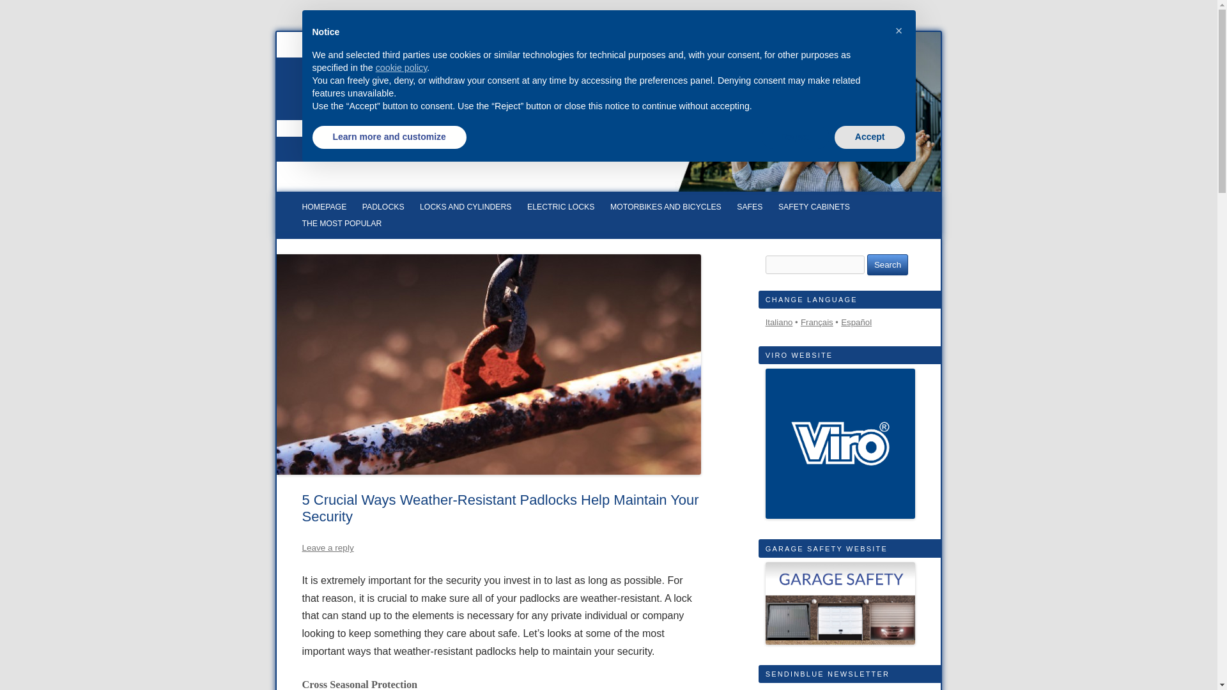  What do you see at coordinates (327, 548) in the screenshot?
I see `Leave a reply` at bounding box center [327, 548].